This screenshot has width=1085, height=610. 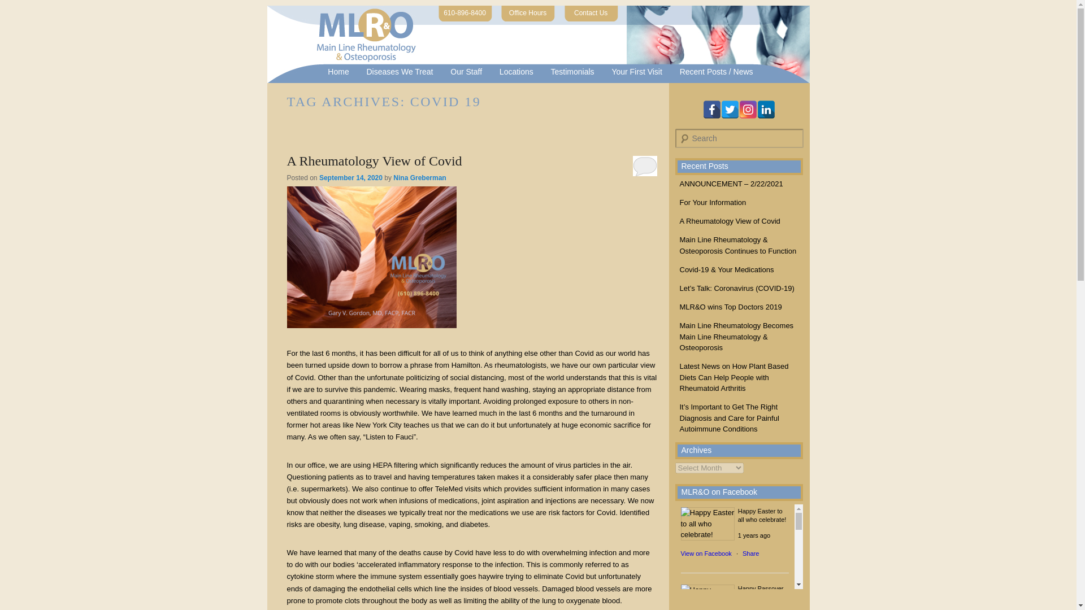 I want to click on Diseases We Treat, so click(x=400, y=72).